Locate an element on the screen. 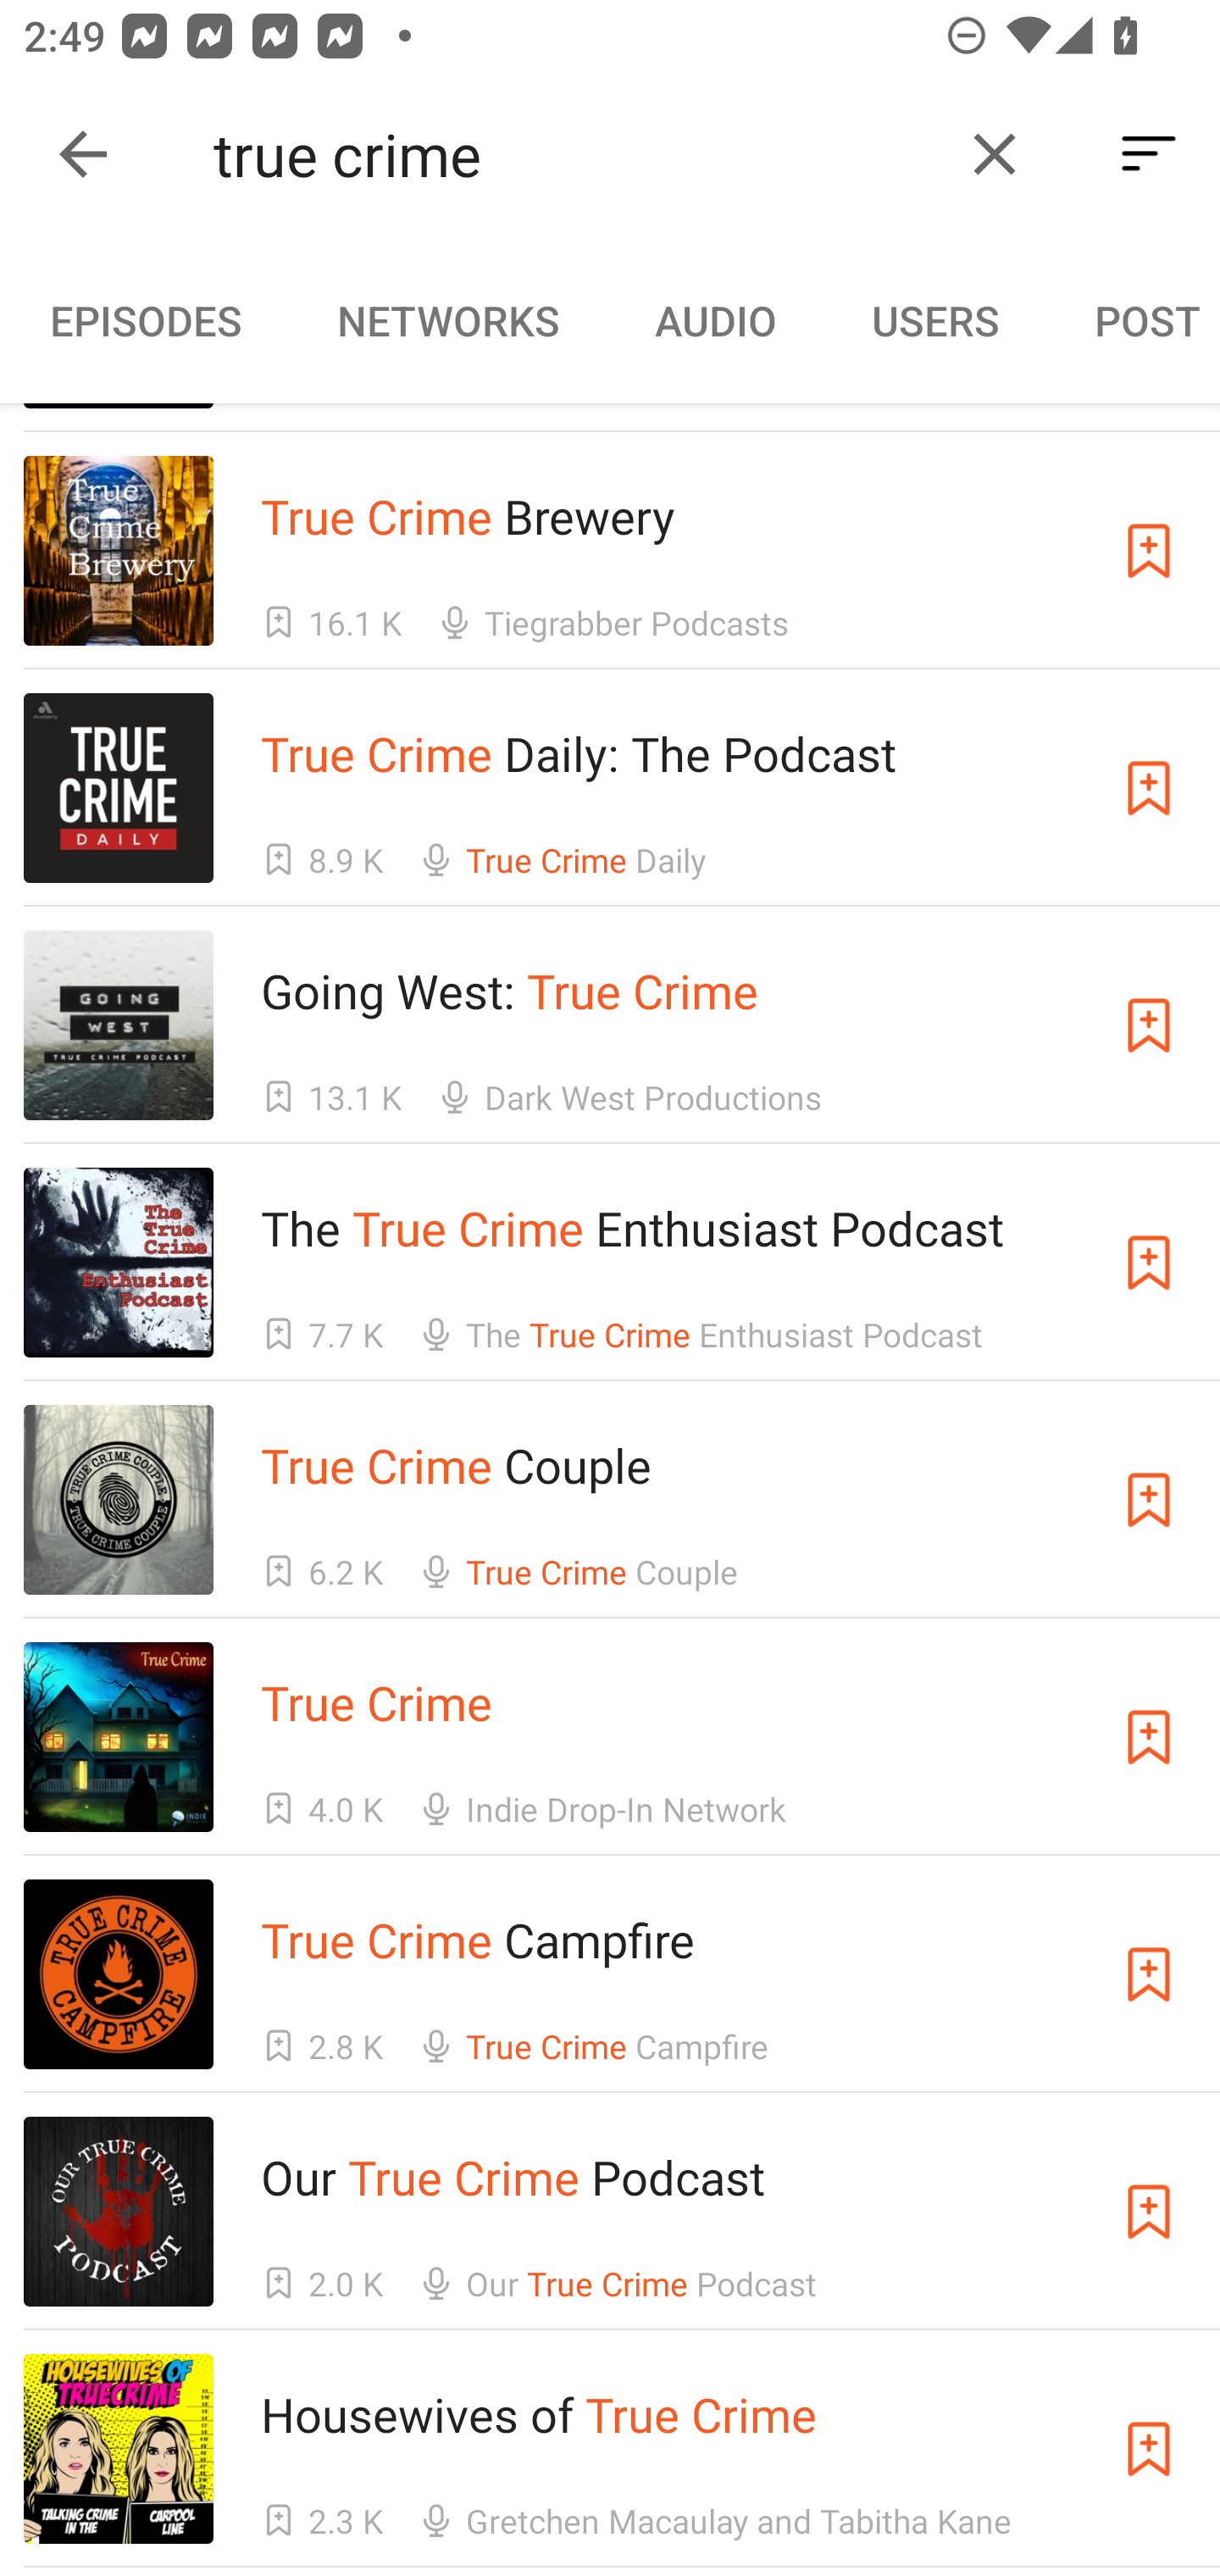  USERS is located at coordinates (935, 320).